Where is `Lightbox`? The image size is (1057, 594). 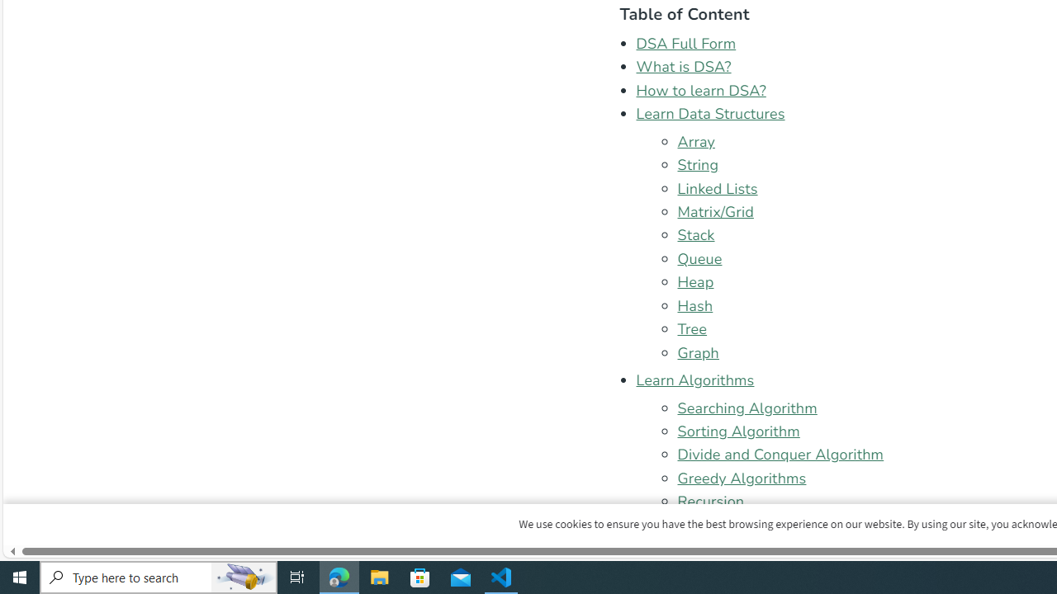
Lightbox is located at coordinates (1050, 5).